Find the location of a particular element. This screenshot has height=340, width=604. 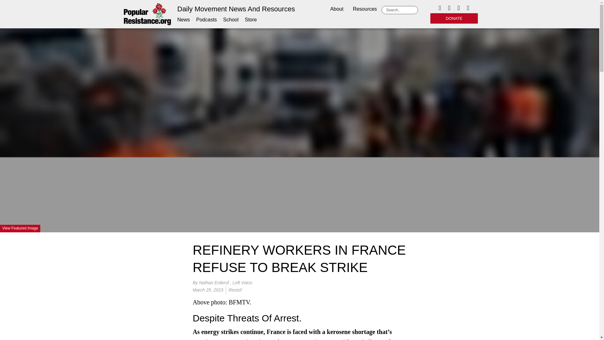

News is located at coordinates (184, 20).